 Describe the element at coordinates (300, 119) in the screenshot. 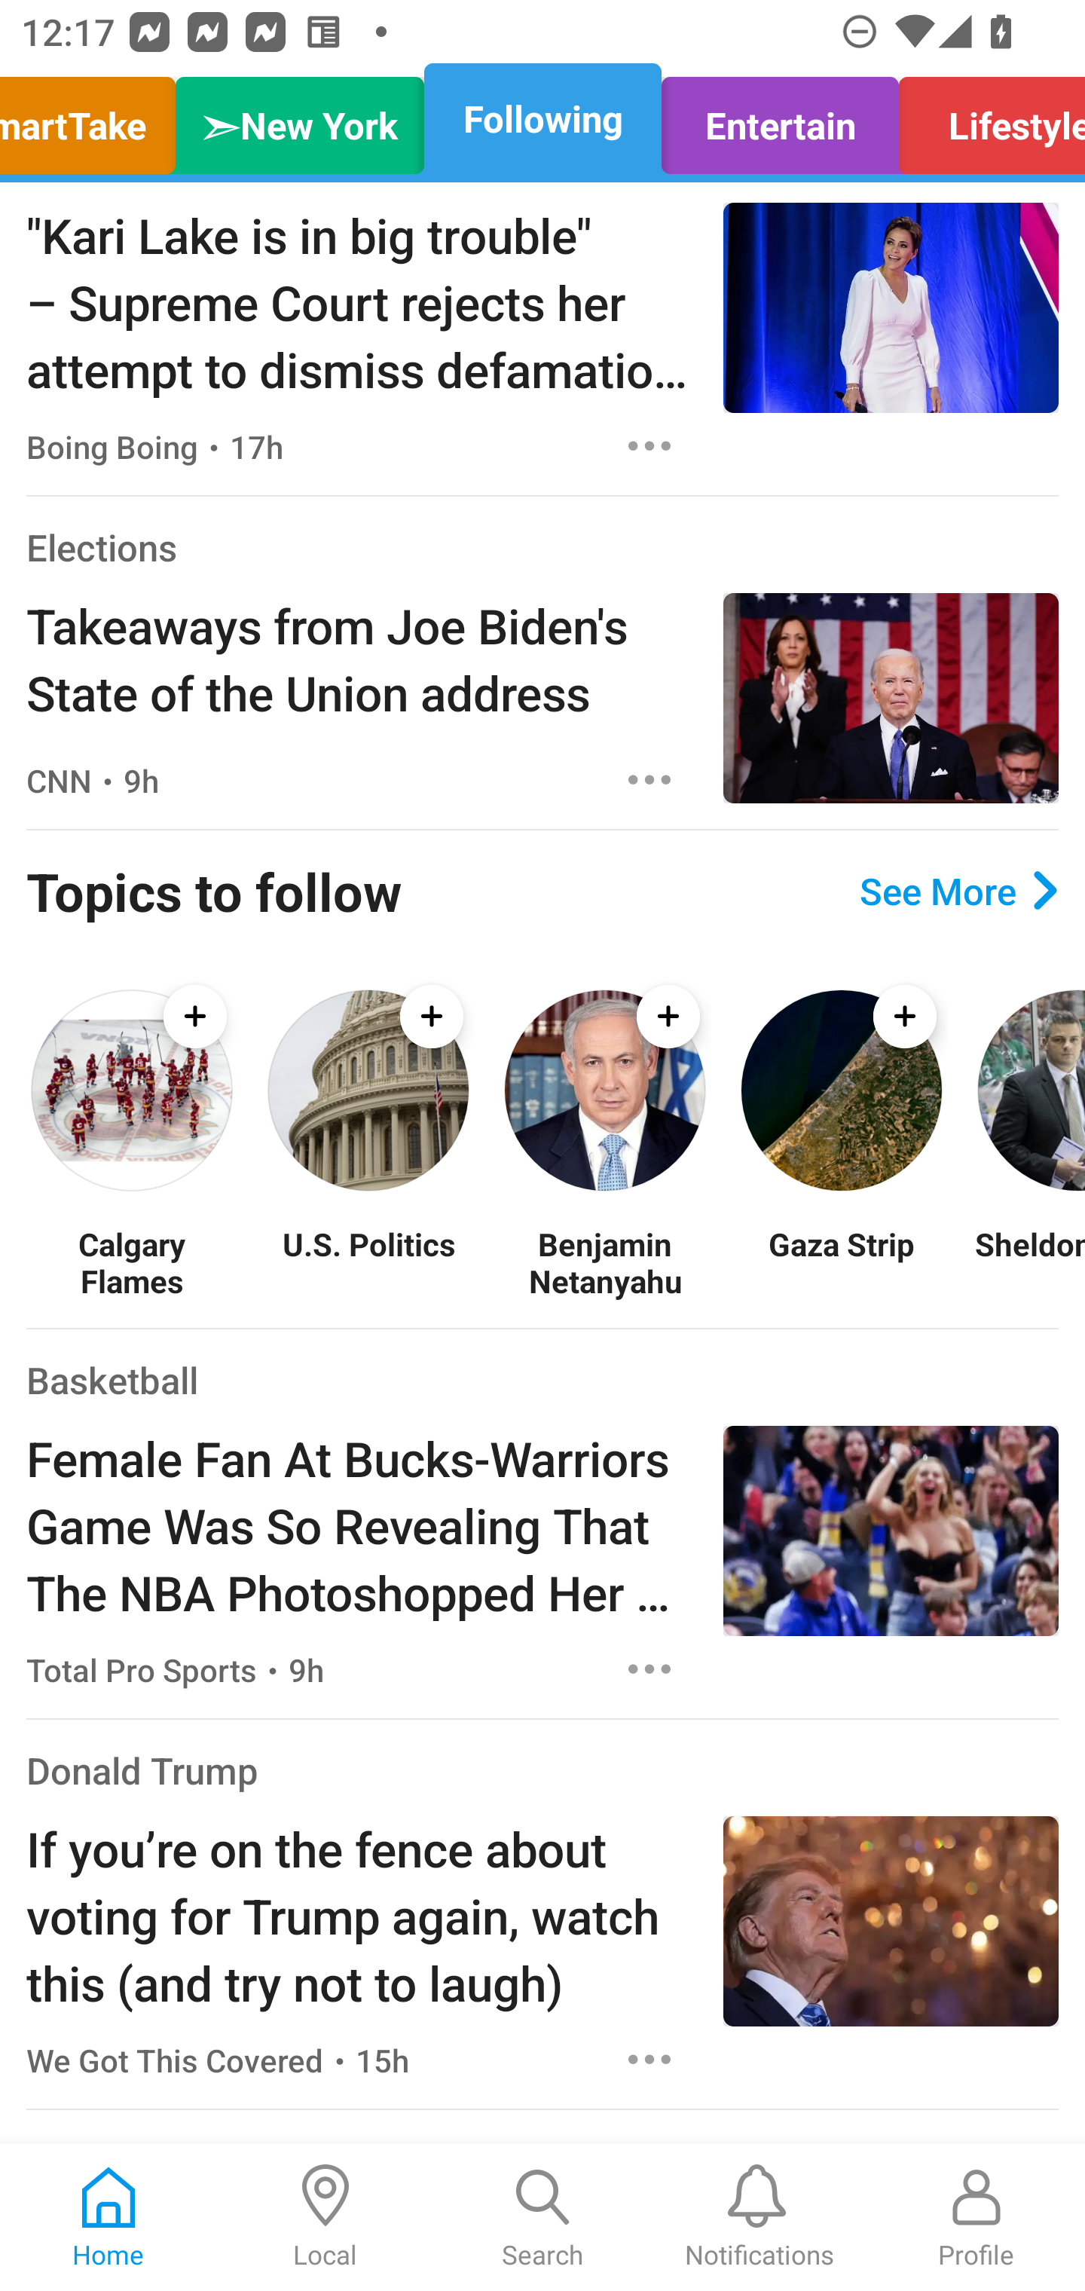

I see `➣New York` at that location.